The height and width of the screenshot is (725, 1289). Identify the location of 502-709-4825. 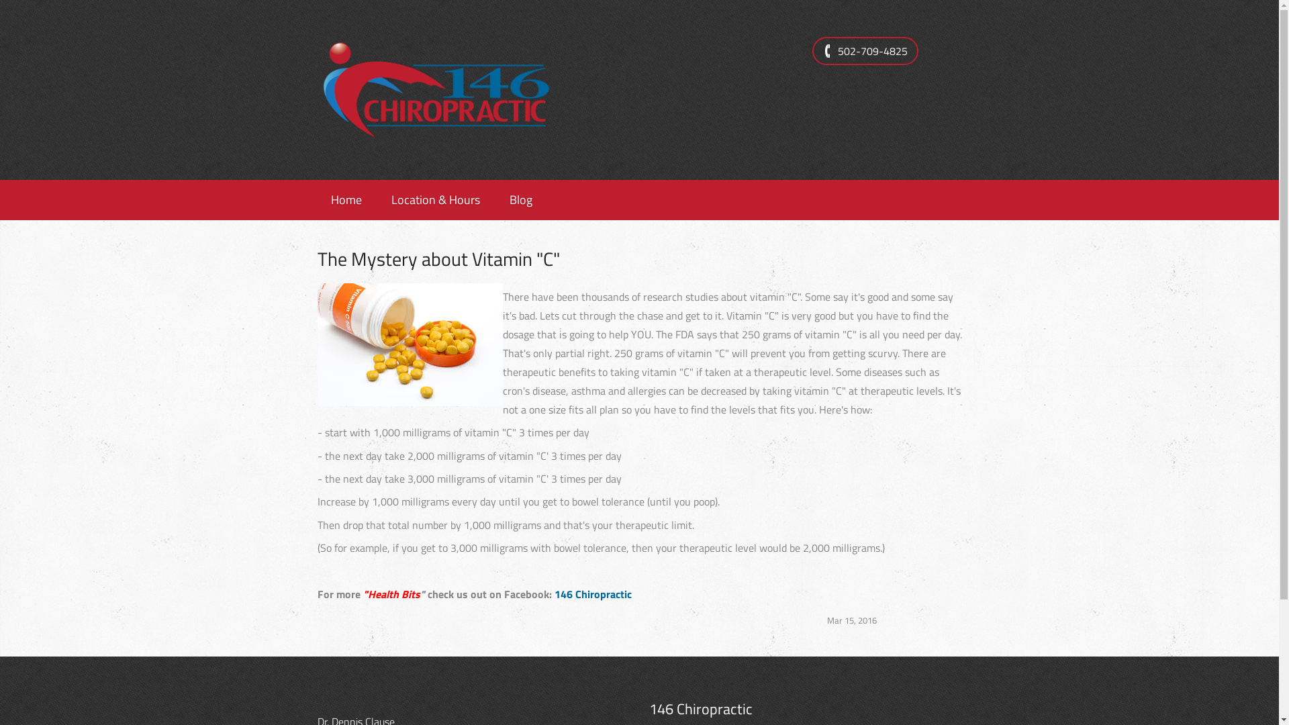
(865, 51).